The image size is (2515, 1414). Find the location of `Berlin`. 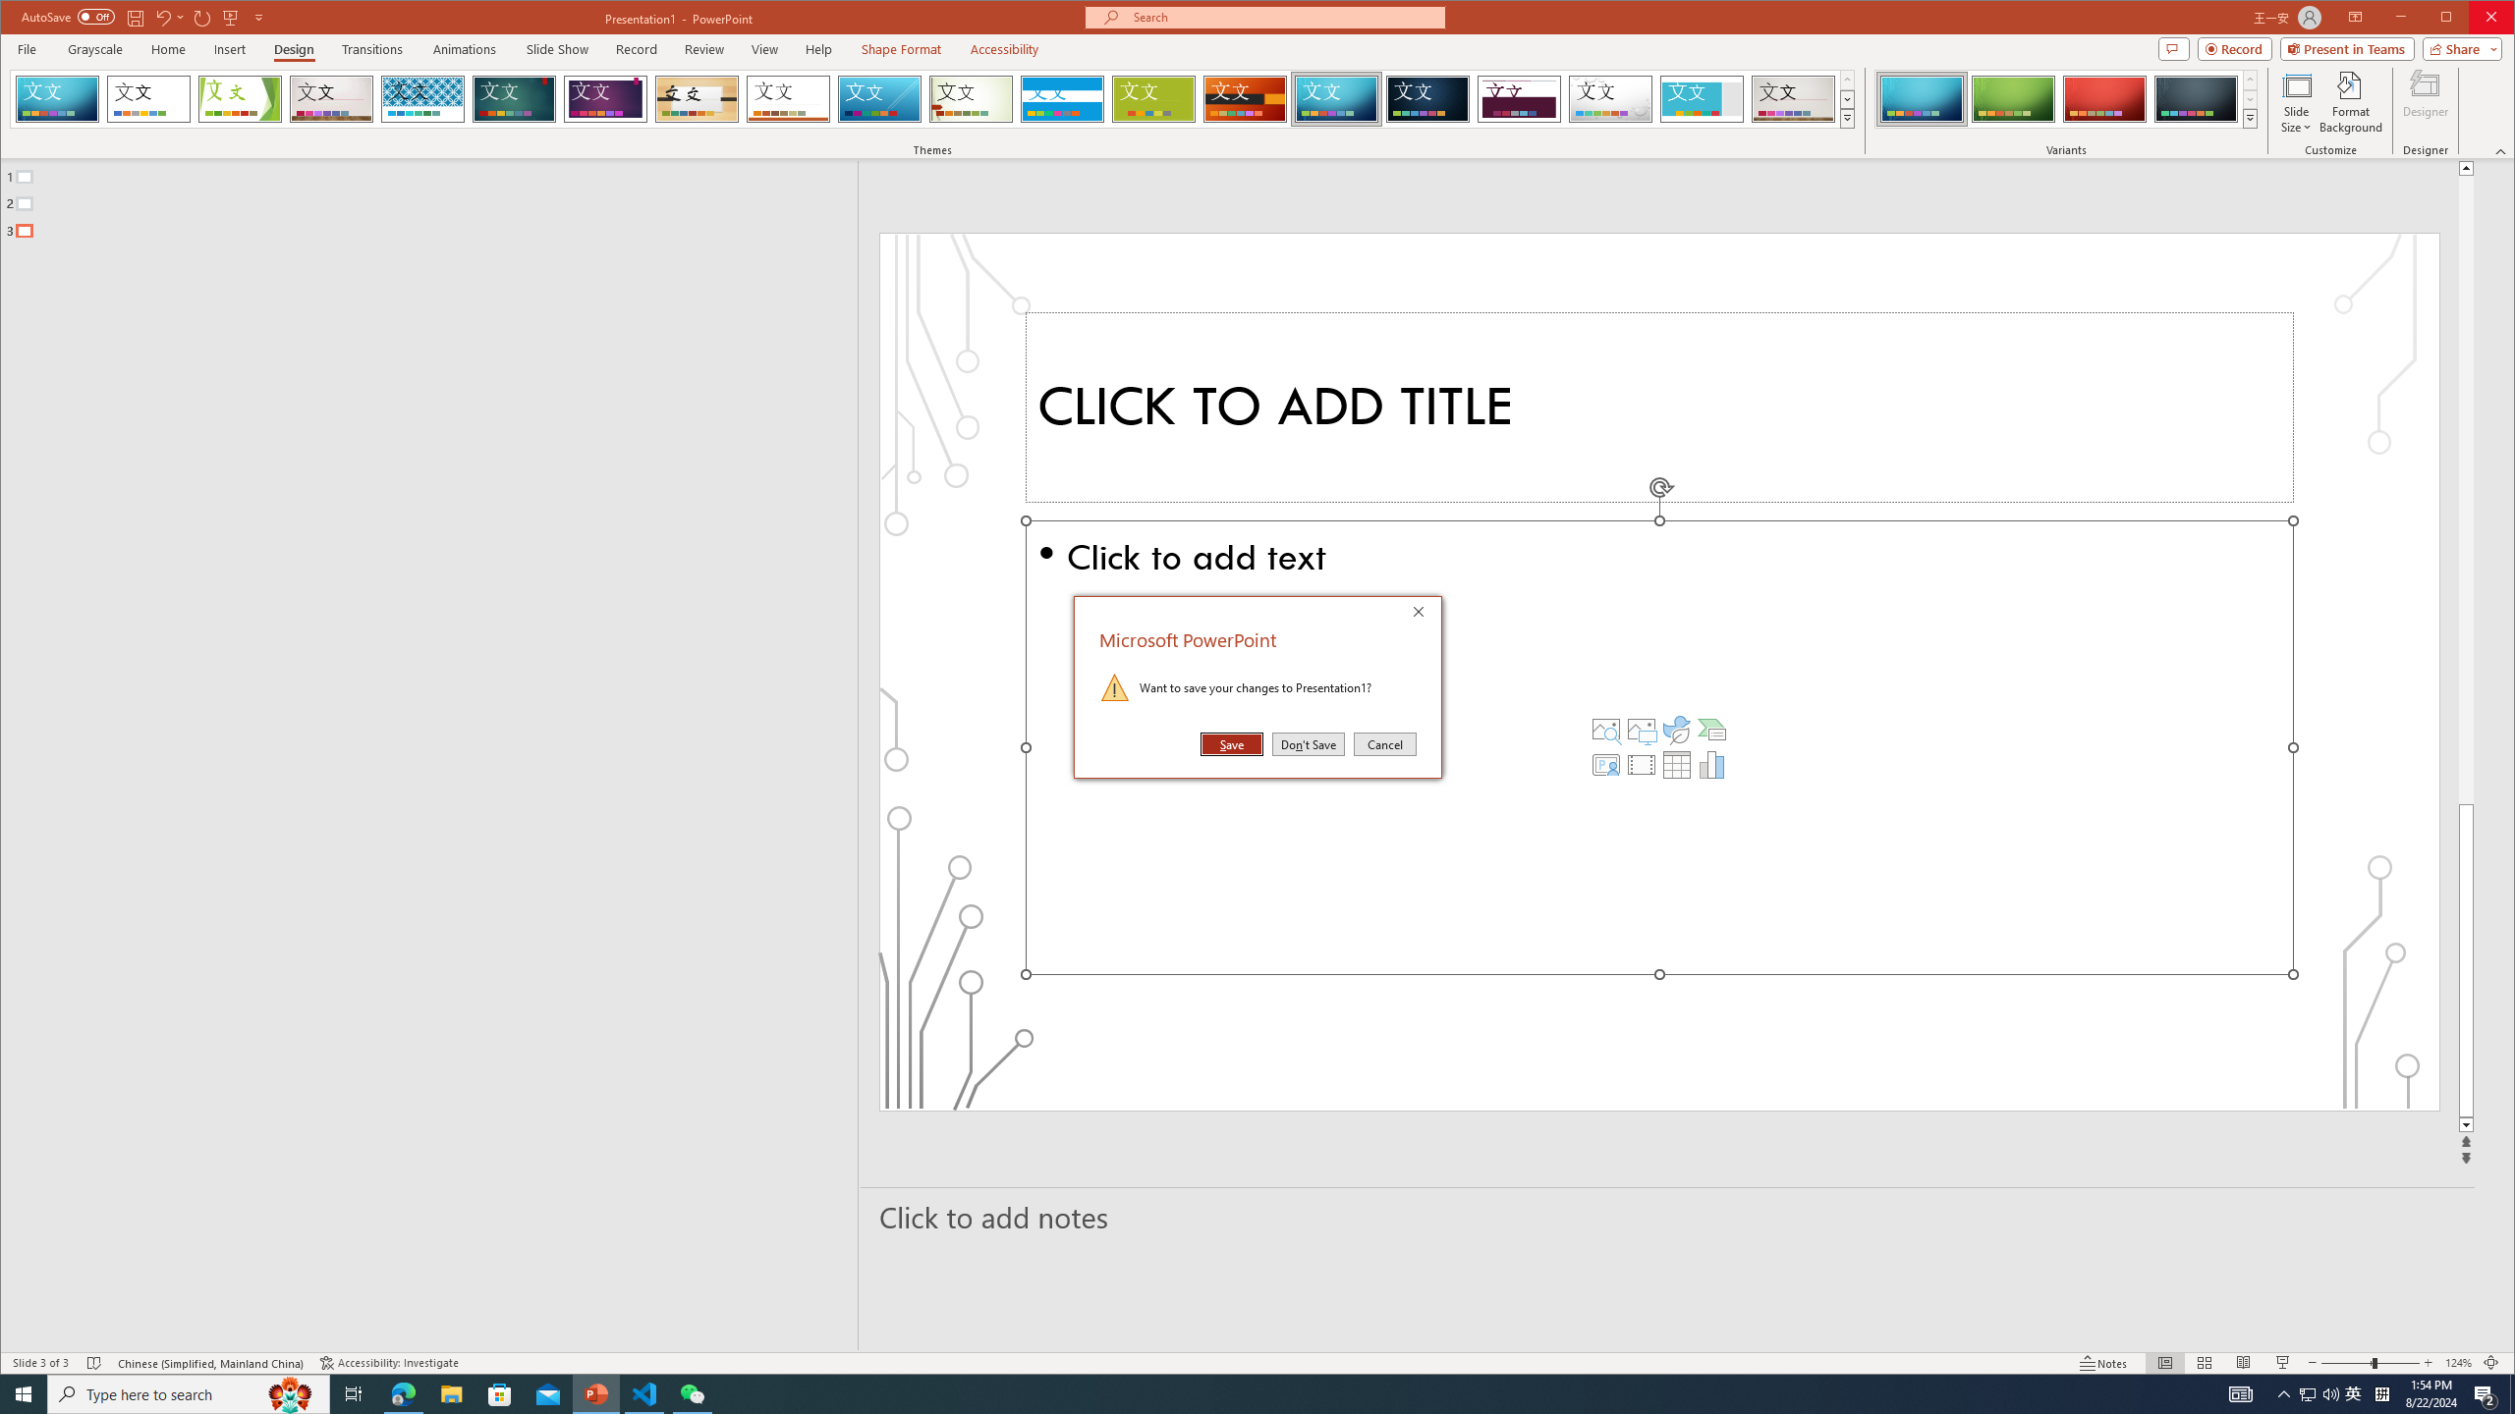

Berlin is located at coordinates (389, 1363).